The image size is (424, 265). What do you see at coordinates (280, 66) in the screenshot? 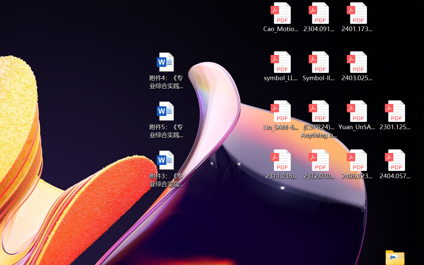
I see `symbol_LLM.pdf` at bounding box center [280, 66].